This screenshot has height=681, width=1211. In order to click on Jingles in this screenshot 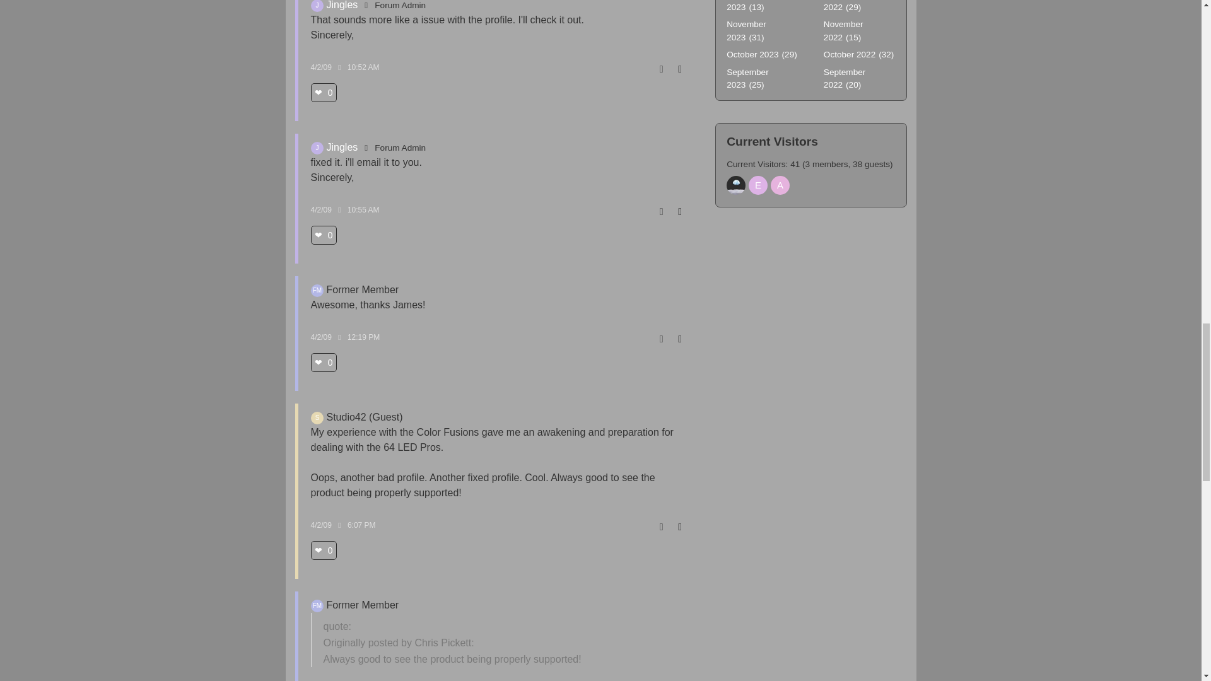, I will do `click(317, 6)`.